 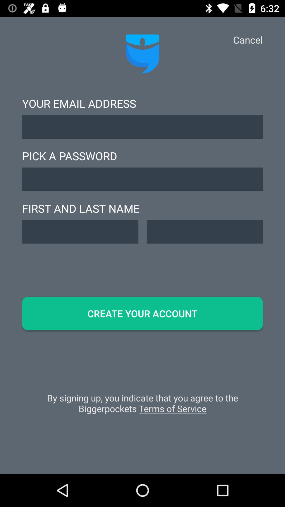 What do you see at coordinates (142, 406) in the screenshot?
I see `swipe until the by signing up icon` at bounding box center [142, 406].